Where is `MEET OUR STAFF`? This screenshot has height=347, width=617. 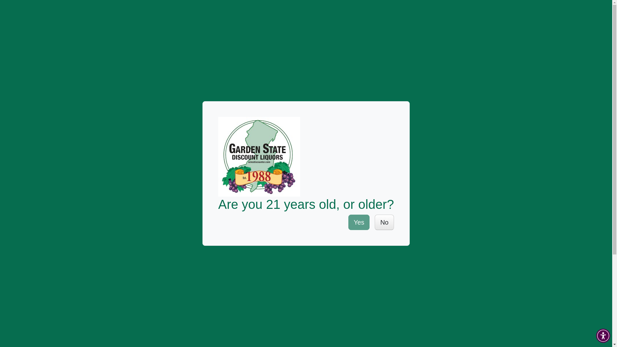
MEET OUR STAFF is located at coordinates (409, 75).